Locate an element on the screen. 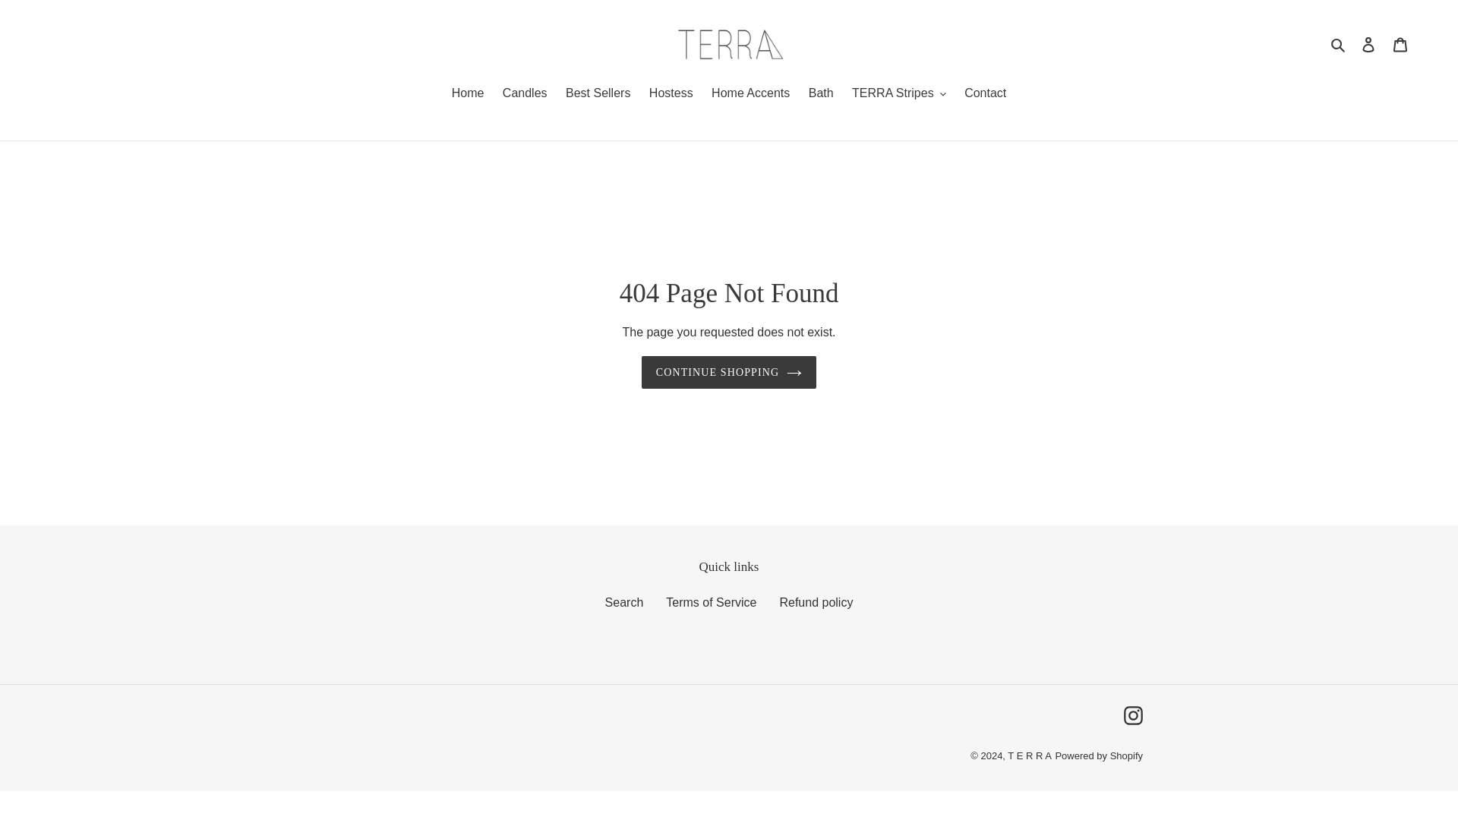  Powered by Shopify is located at coordinates (1098, 756).